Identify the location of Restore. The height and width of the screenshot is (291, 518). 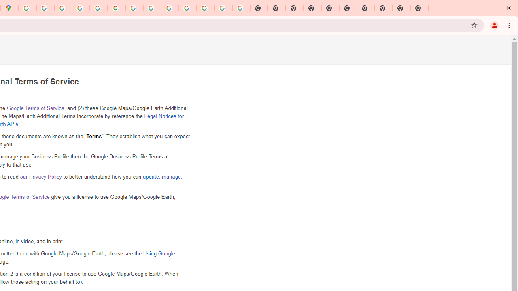
(490, 8).